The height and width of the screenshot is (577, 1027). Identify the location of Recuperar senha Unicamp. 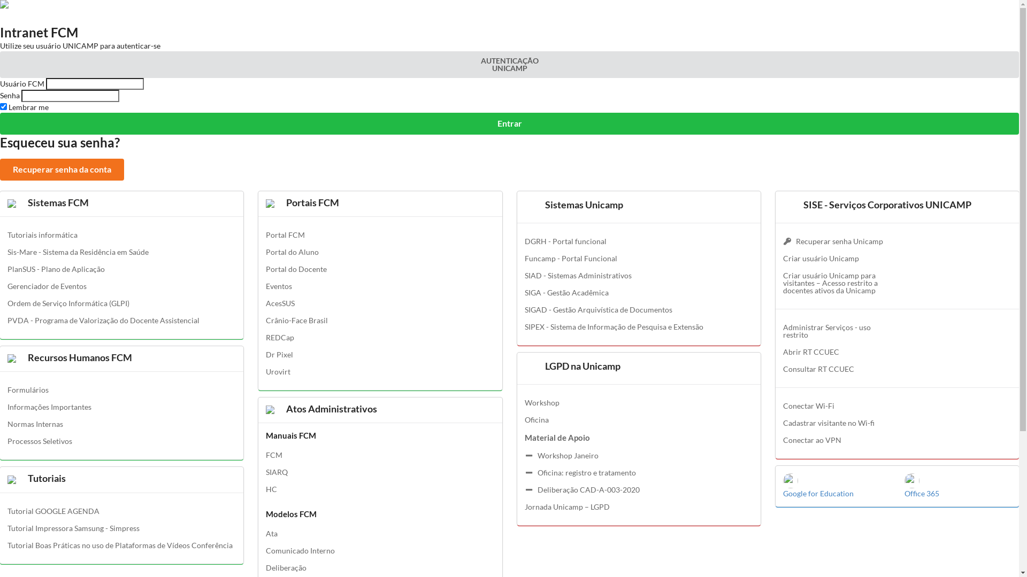
(839, 241).